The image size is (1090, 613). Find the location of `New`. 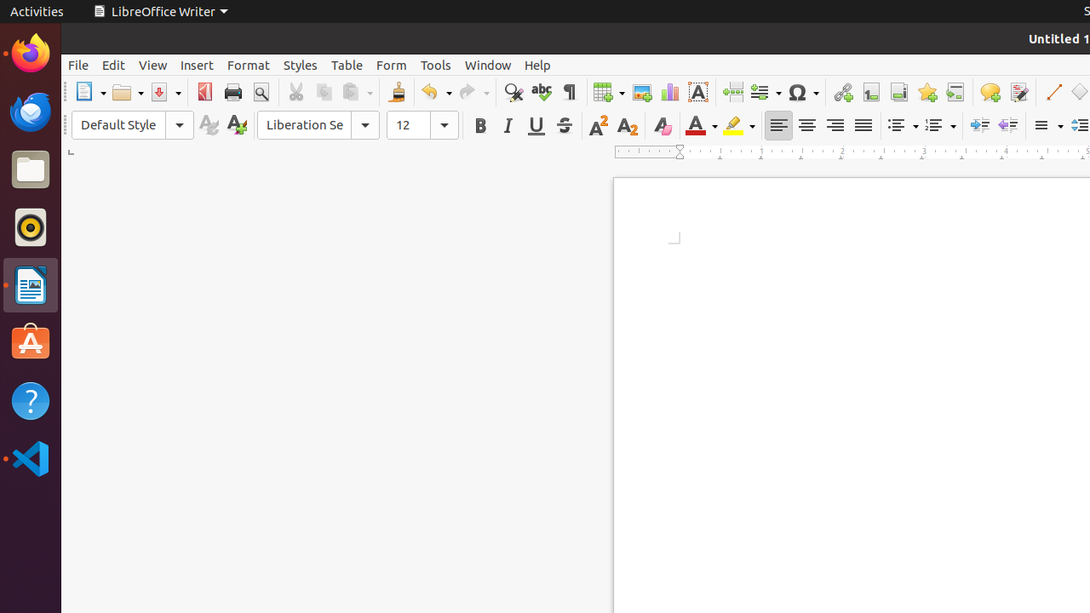

New is located at coordinates (237, 126).